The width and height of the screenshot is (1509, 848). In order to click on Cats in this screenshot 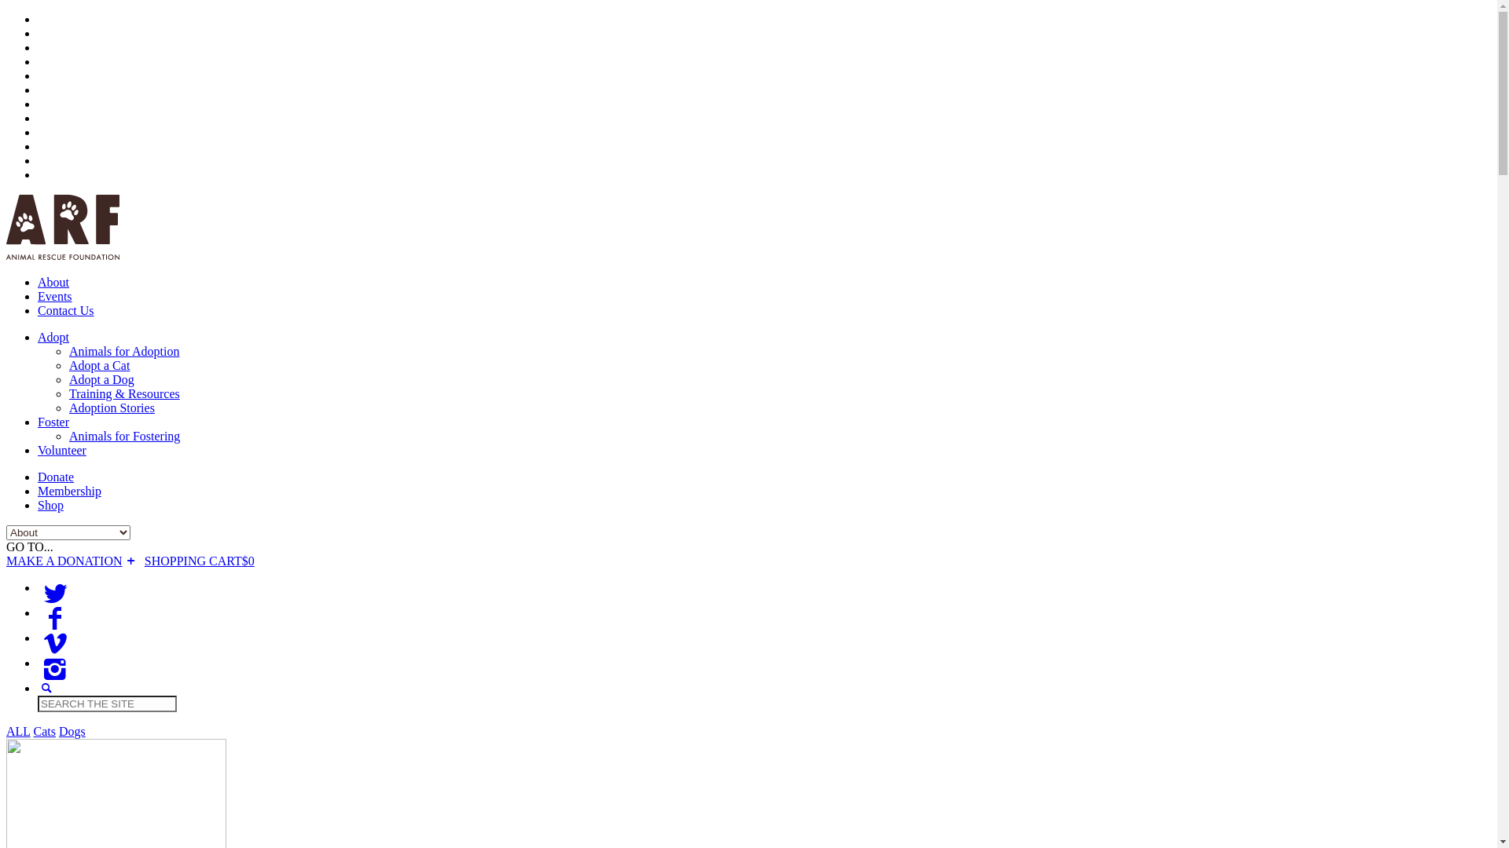, I will do `click(45, 732)`.